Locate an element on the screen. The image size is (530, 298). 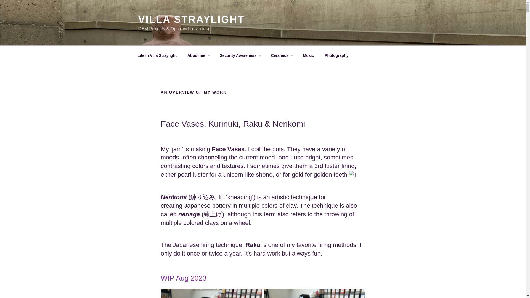
Music is located at coordinates (308, 55).